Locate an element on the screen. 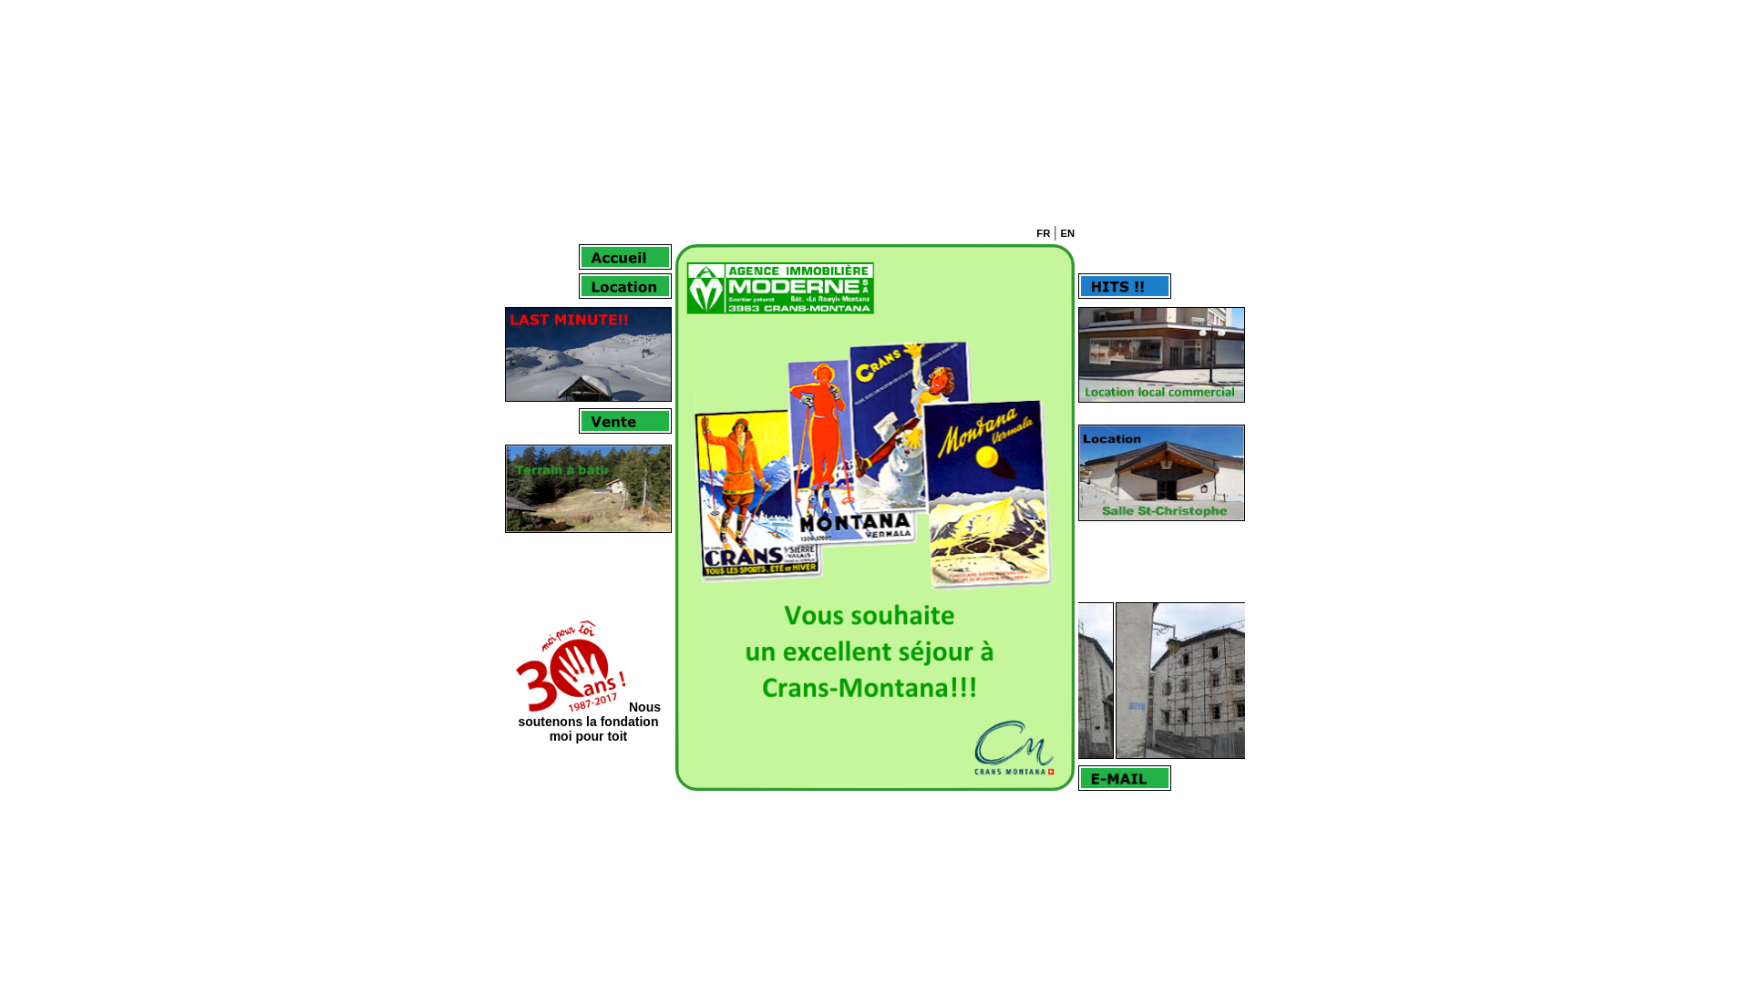 Image resolution: width=1750 pixels, height=984 pixels. EN is located at coordinates (1067, 233).